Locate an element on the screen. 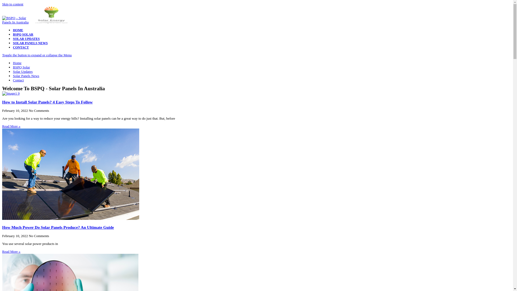  Toggle the button to expand or collapse the Menu is located at coordinates (256, 55).